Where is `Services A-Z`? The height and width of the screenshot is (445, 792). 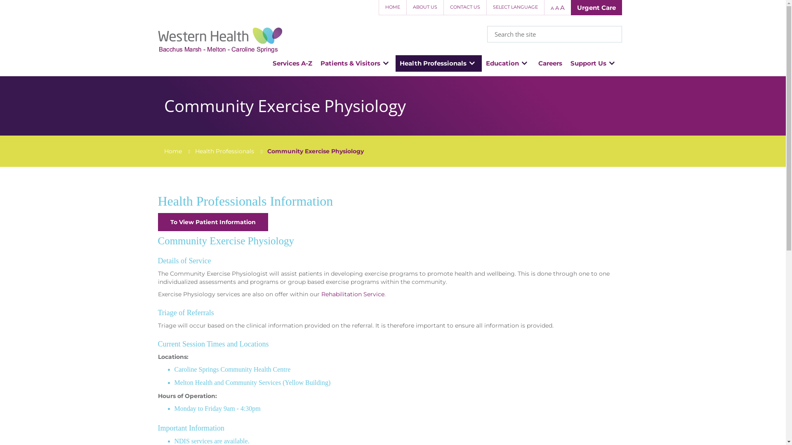 Services A-Z is located at coordinates (292, 63).